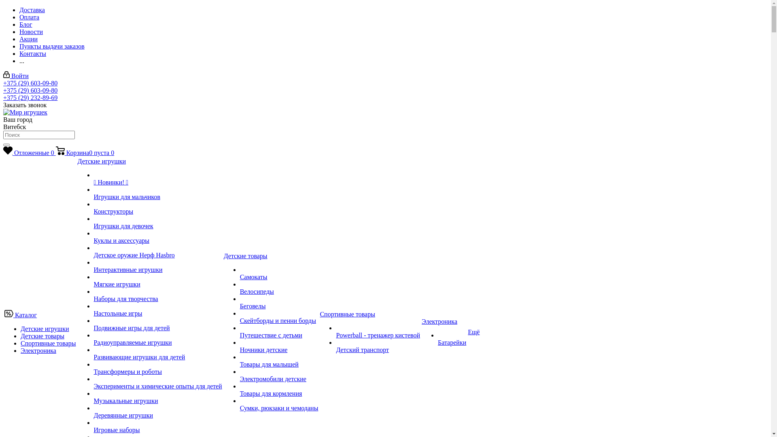  I want to click on +375 (29) 603-09-80, so click(30, 83).